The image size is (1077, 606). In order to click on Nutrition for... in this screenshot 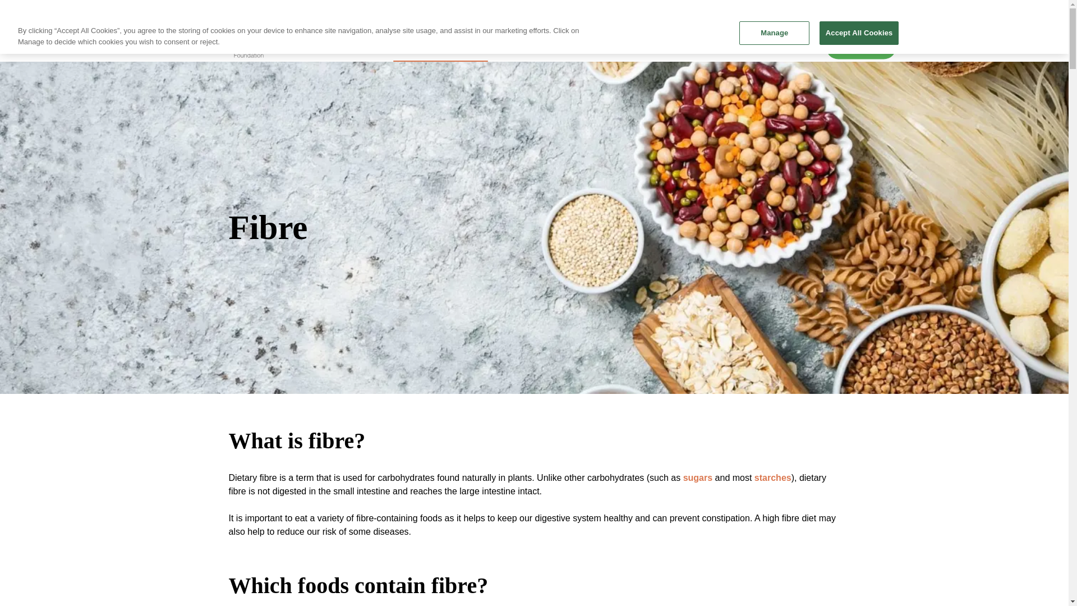, I will do `click(542, 46)`.